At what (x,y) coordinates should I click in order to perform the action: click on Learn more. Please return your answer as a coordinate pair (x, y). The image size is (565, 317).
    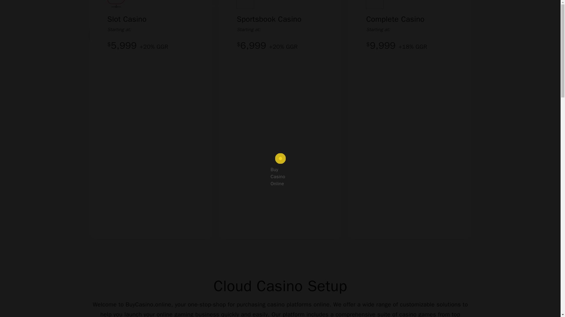
    Looking at the image, I should click on (163, 34).